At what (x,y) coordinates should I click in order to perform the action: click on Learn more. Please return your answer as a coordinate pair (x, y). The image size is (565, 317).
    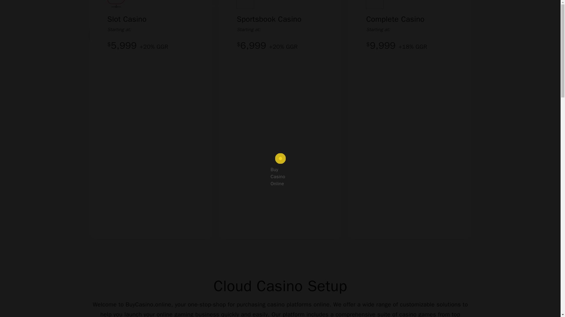
    Looking at the image, I should click on (163, 34).